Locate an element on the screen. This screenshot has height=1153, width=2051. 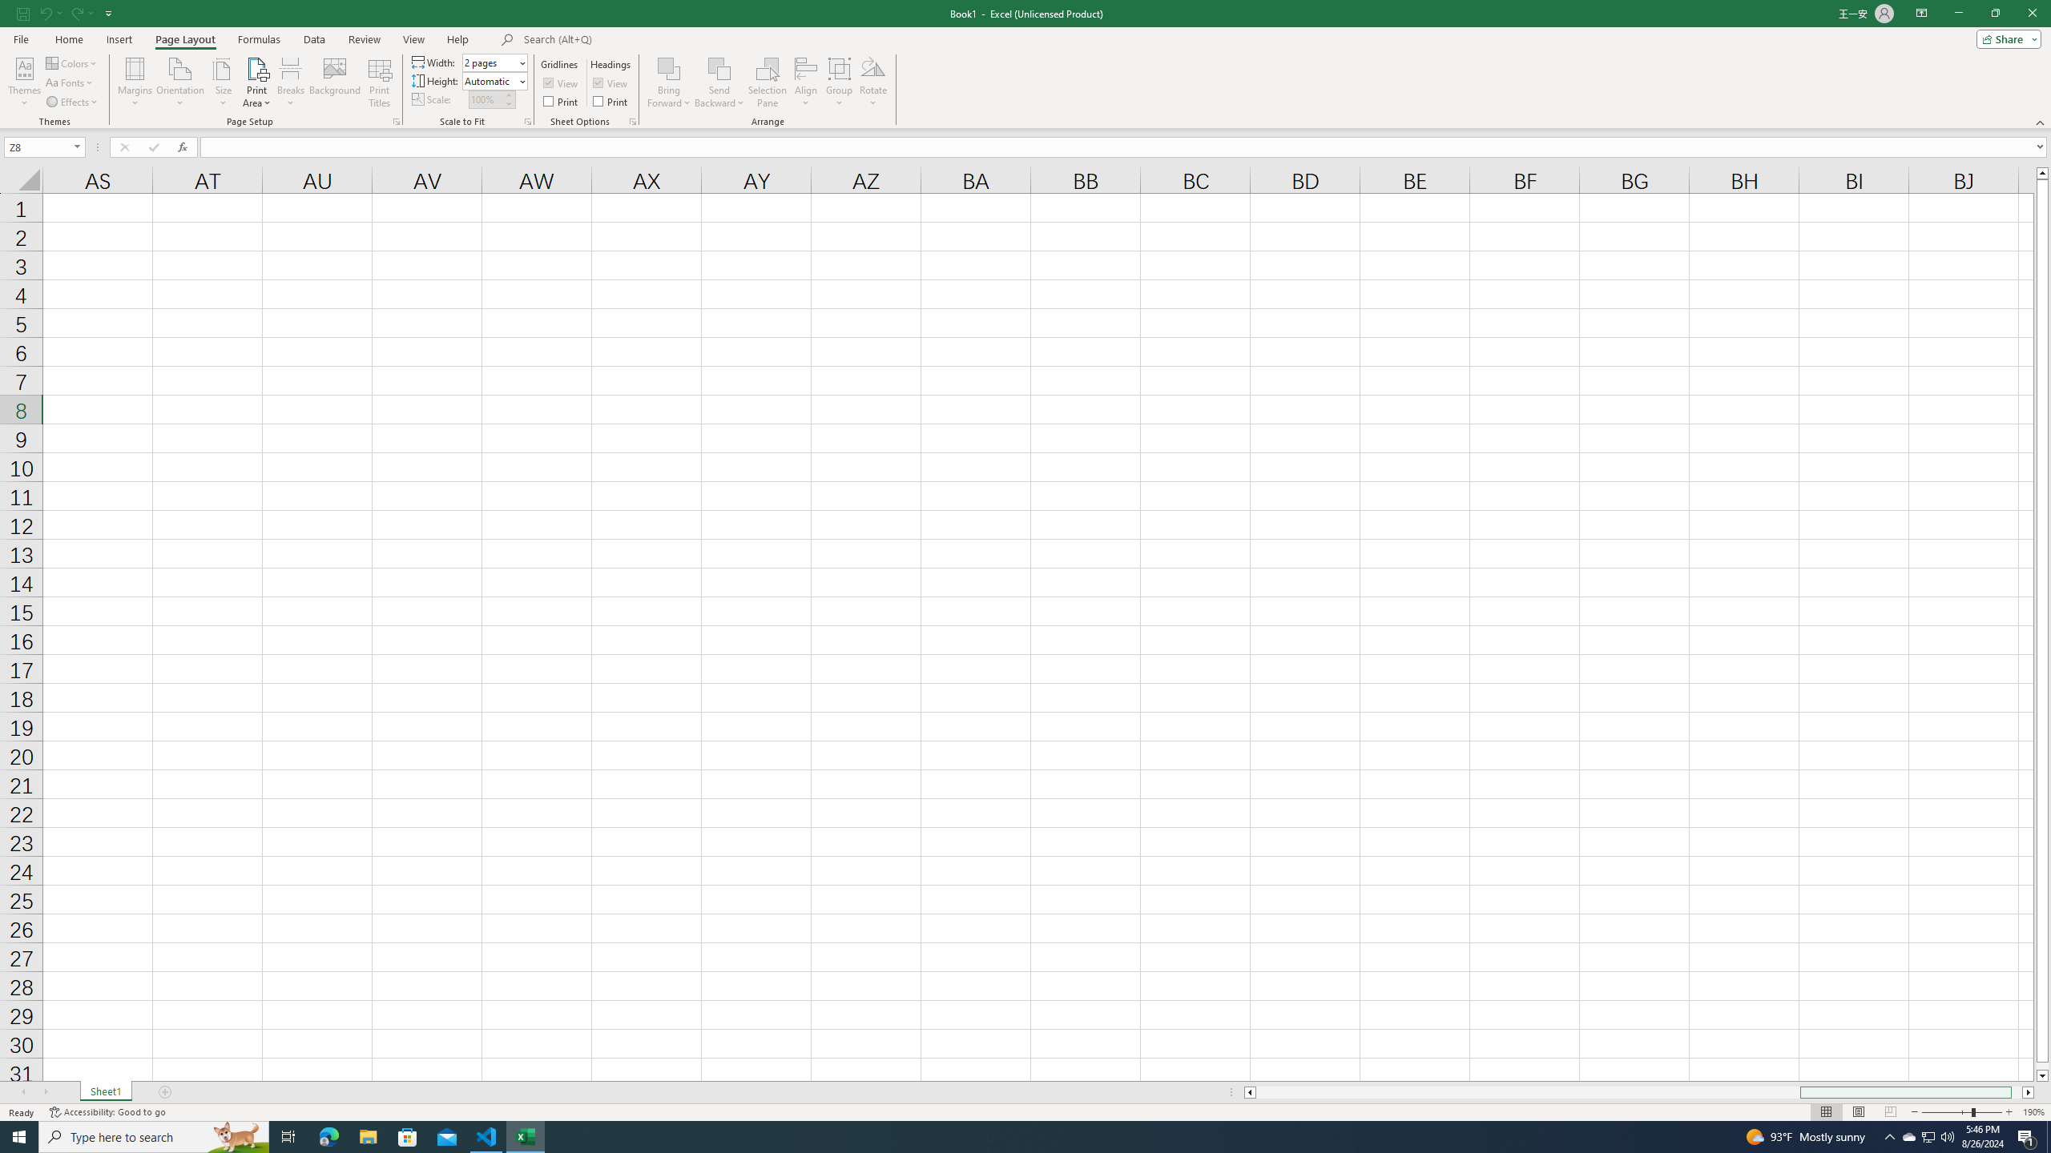
Page Layout is located at coordinates (185, 39).